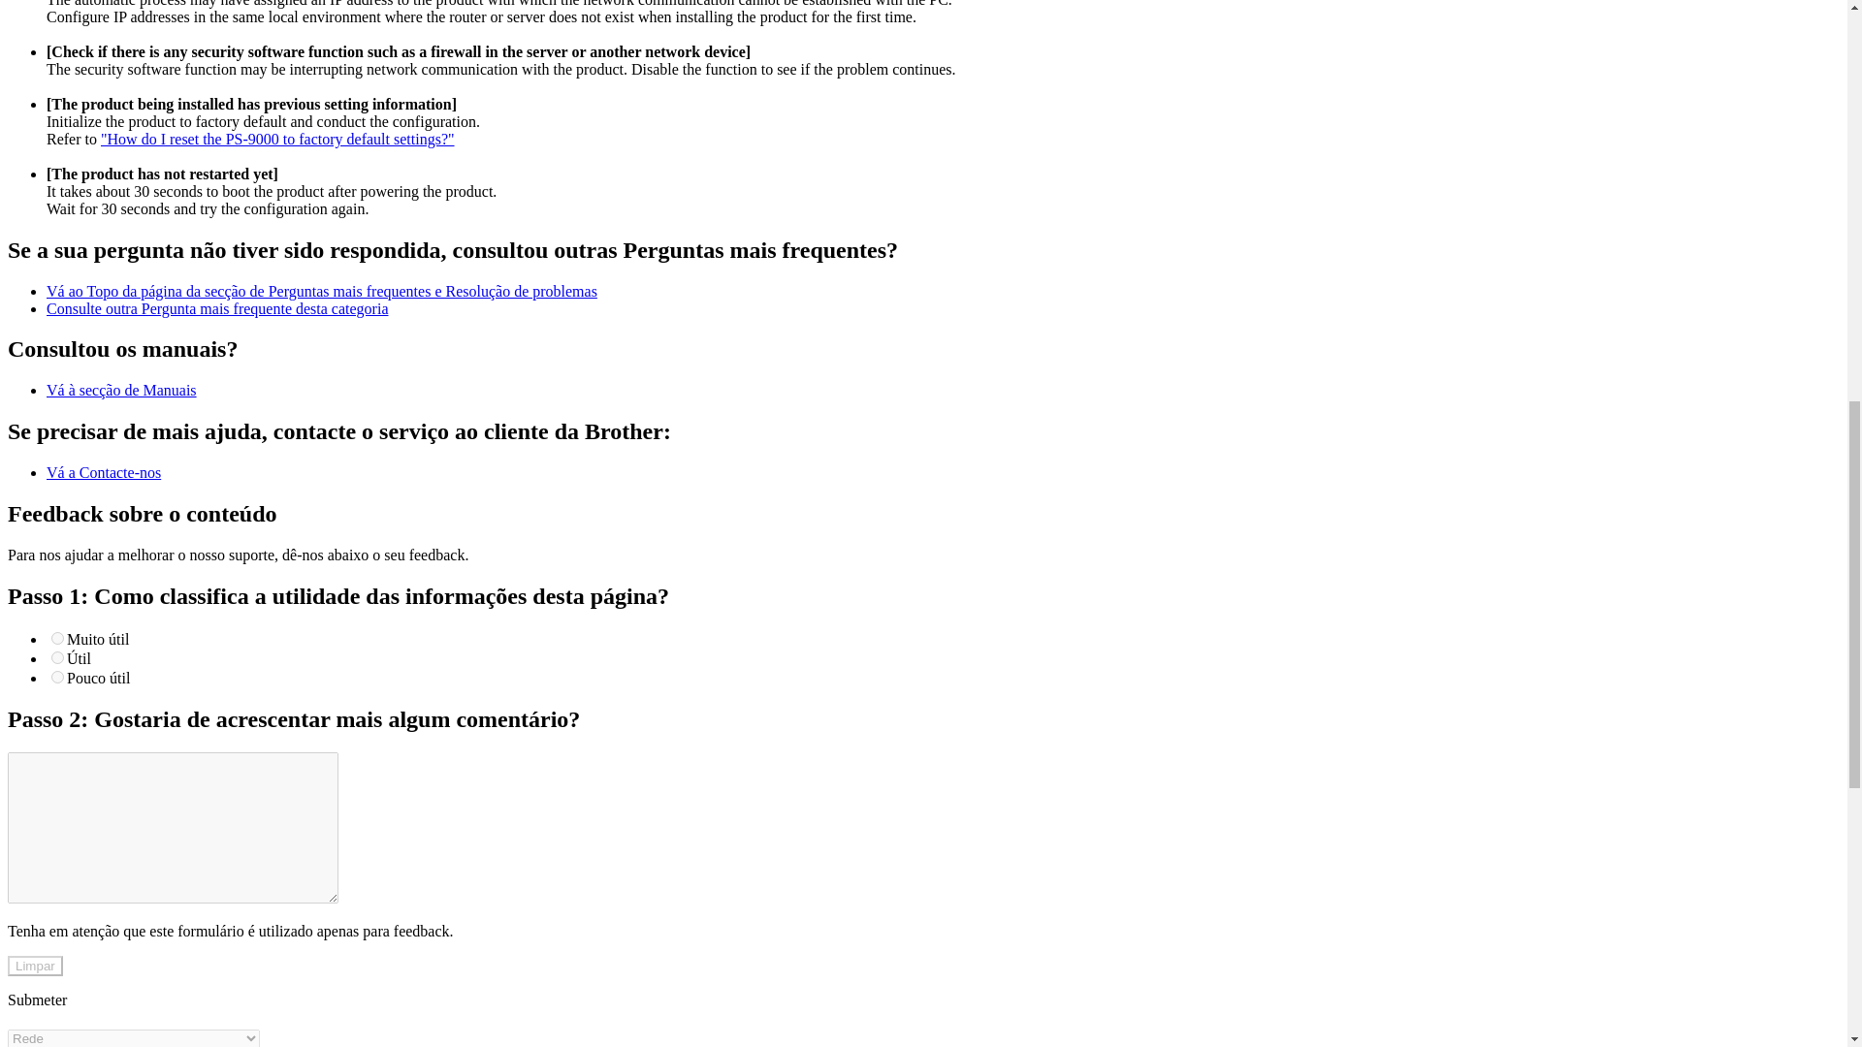  I want to click on "How do I reset the PS-9000 to factory default settings?", so click(277, 140).